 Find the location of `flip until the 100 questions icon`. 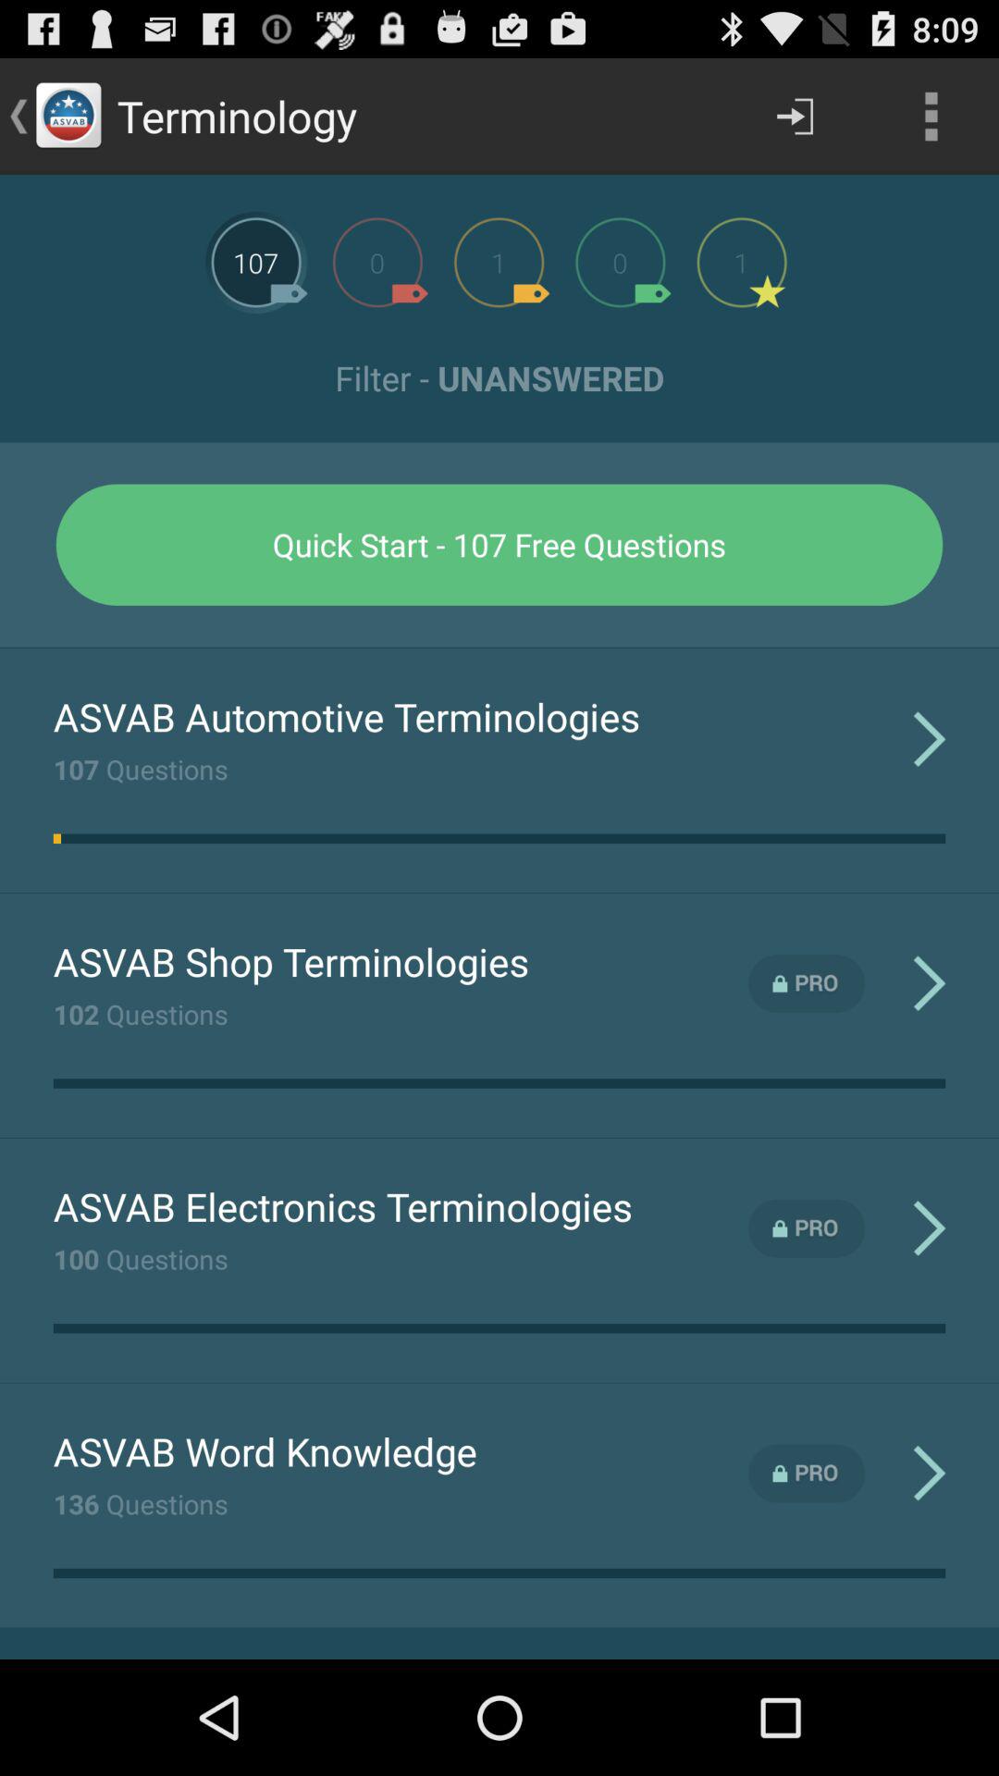

flip until the 100 questions icon is located at coordinates (141, 1258).